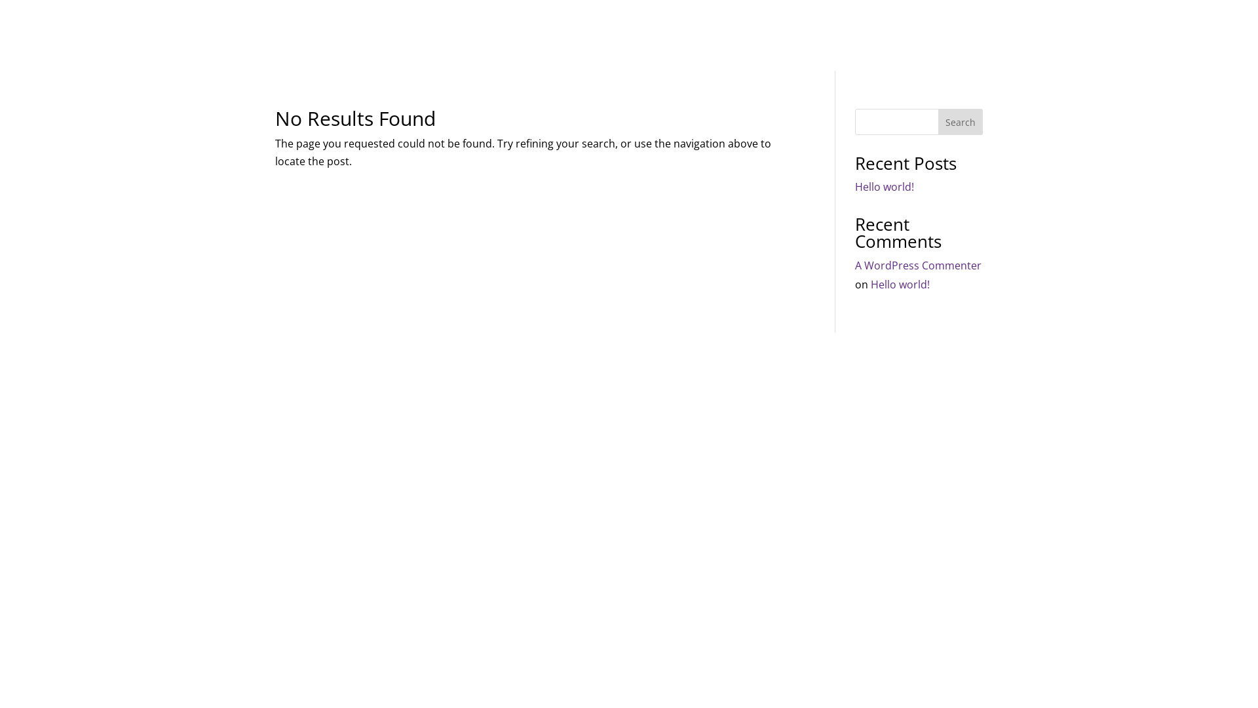 The height and width of the screenshot is (708, 1258). Describe the element at coordinates (919, 265) in the screenshot. I see `A WordPress Commenter` at that location.